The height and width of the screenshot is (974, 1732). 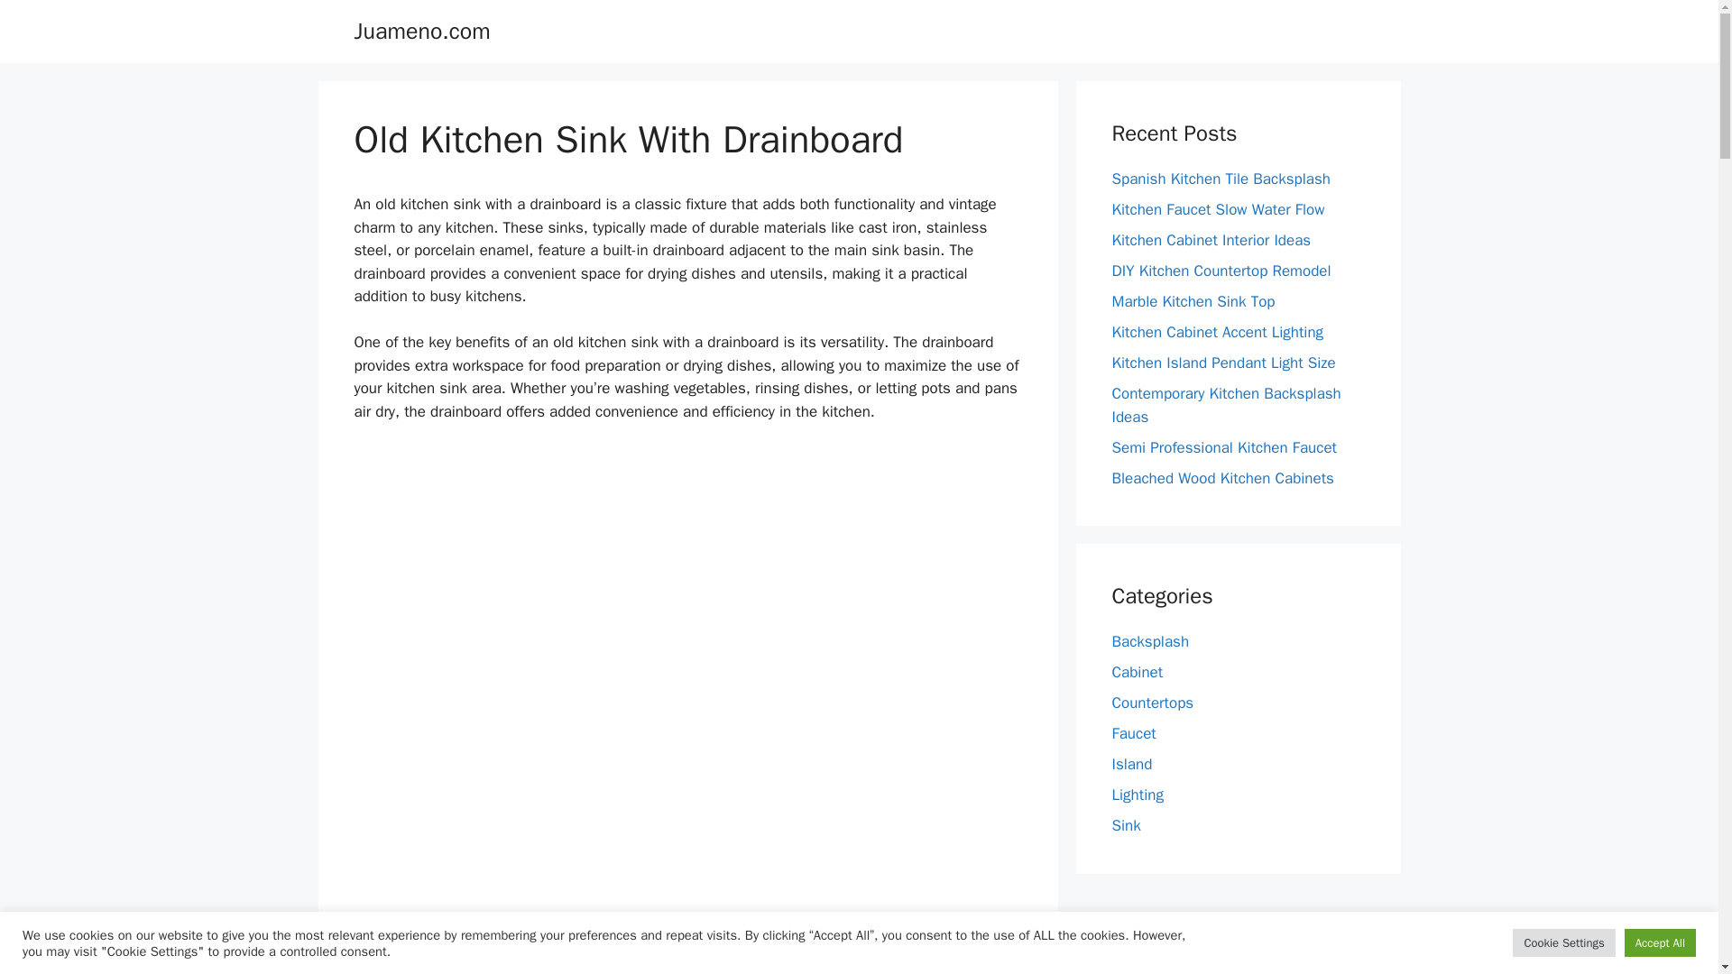 I want to click on Contemporary Kitchen Backsplash Ideas, so click(x=1226, y=405).